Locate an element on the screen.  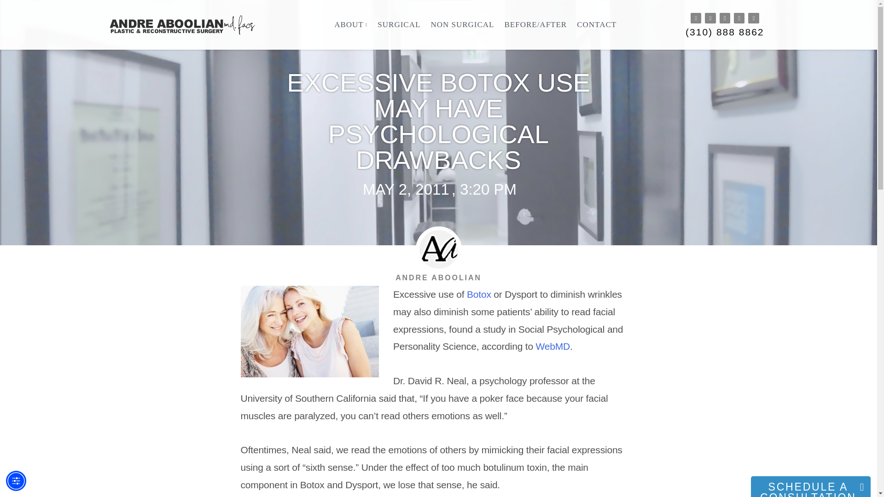
Youtube is located at coordinates (725, 18).